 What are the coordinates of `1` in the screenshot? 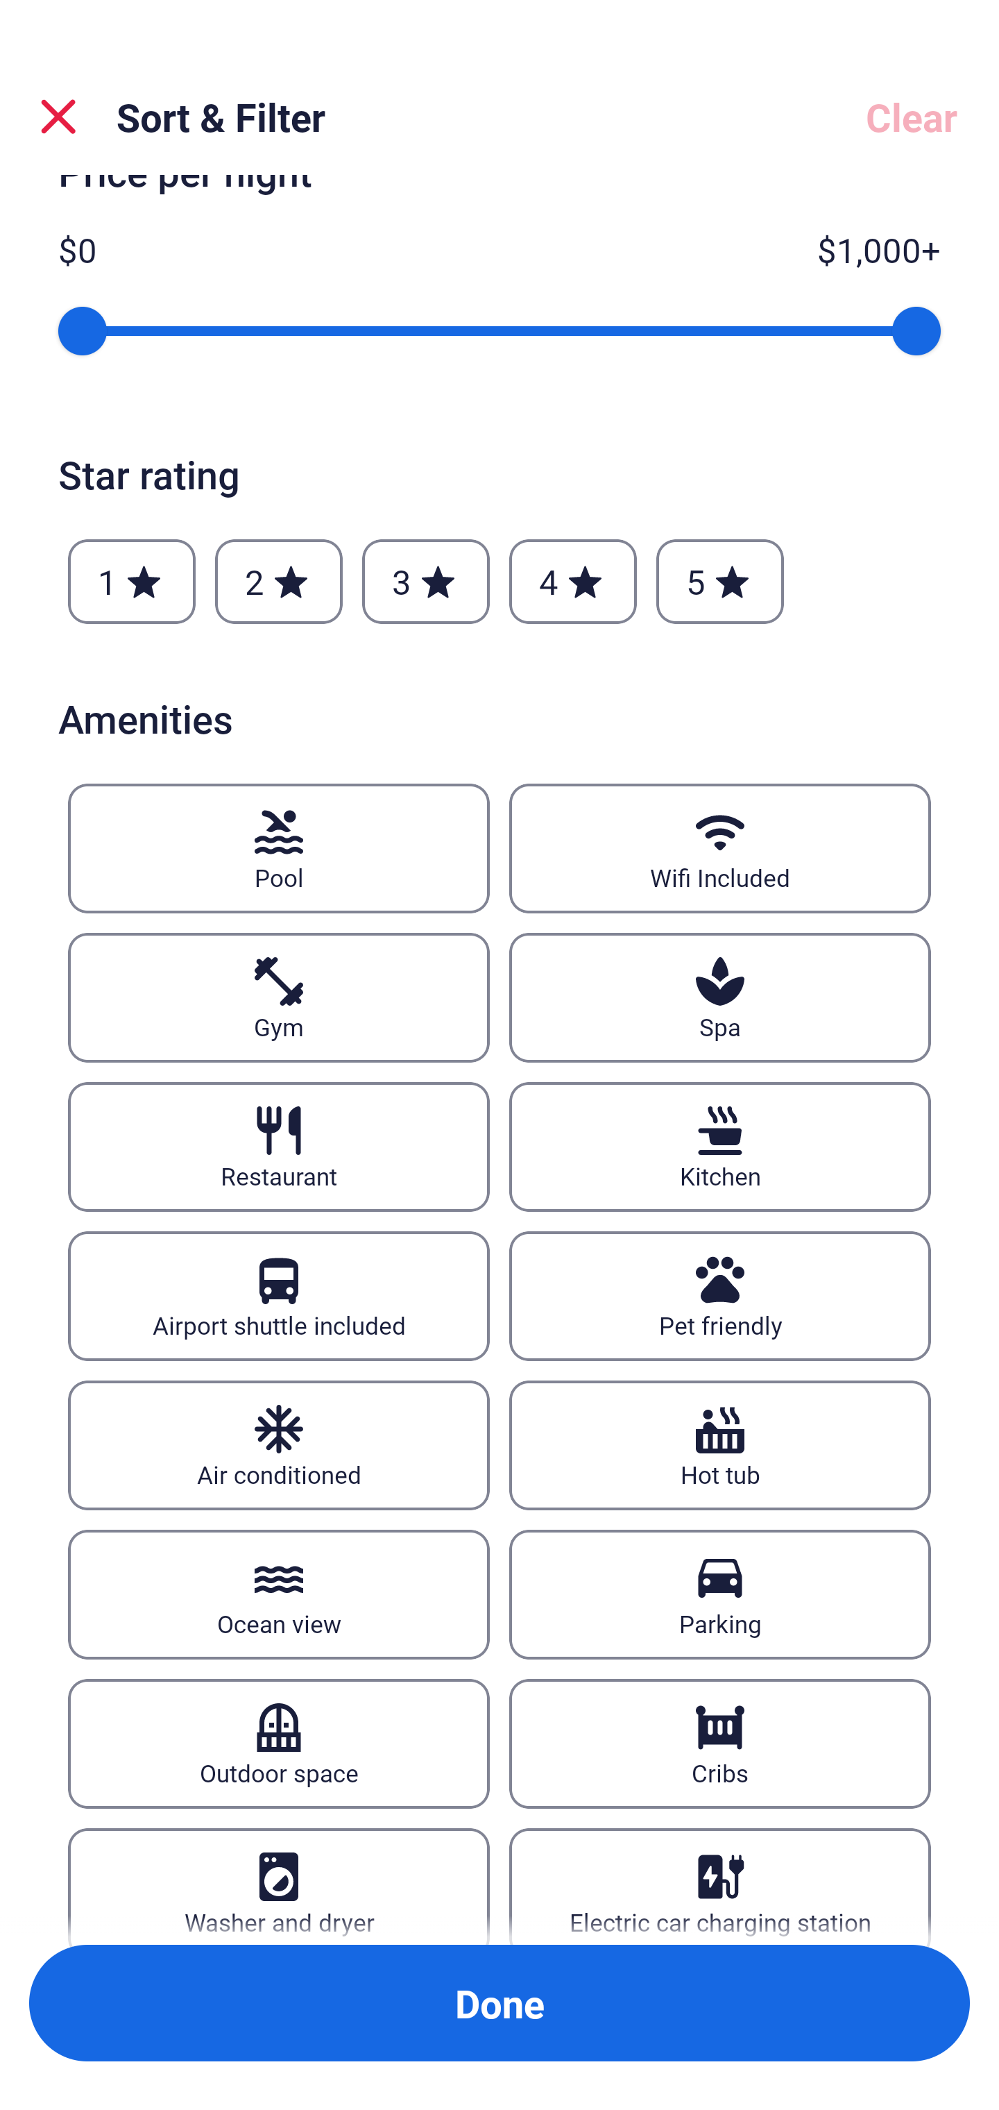 It's located at (132, 581).